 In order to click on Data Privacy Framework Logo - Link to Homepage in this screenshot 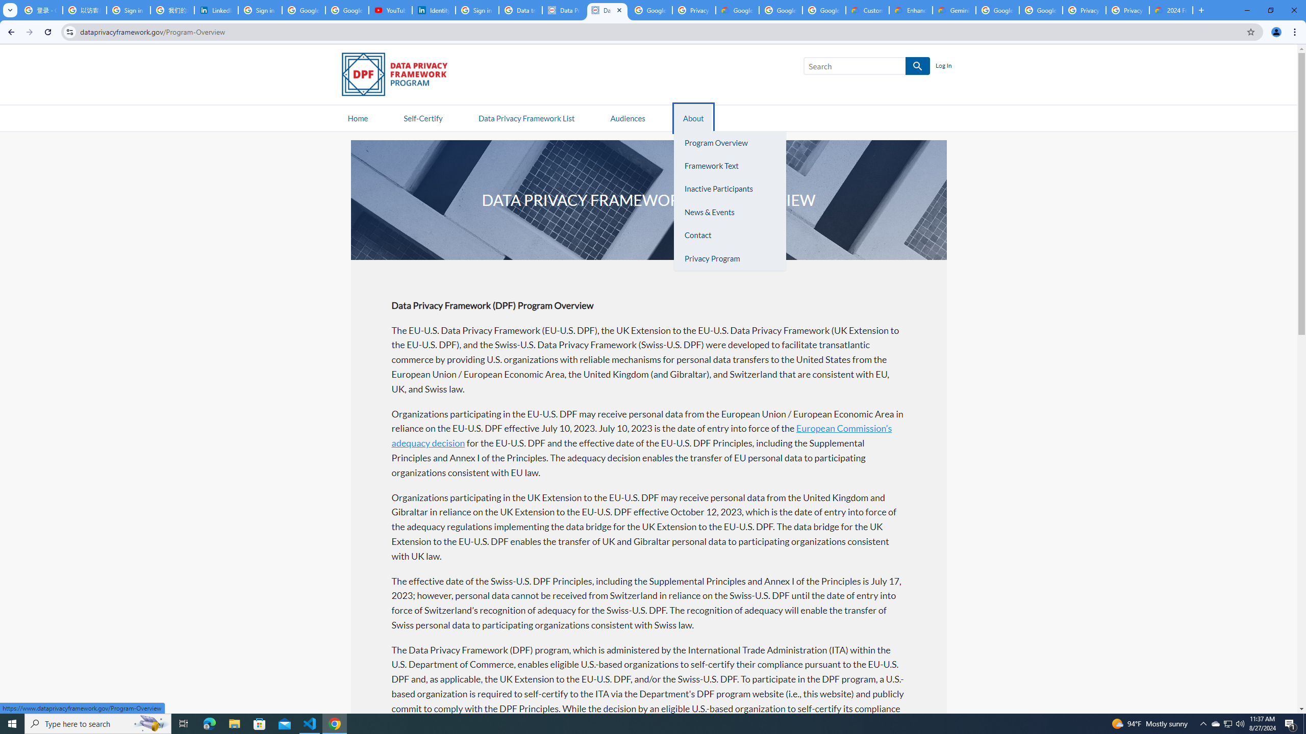, I will do `click(399, 76)`.